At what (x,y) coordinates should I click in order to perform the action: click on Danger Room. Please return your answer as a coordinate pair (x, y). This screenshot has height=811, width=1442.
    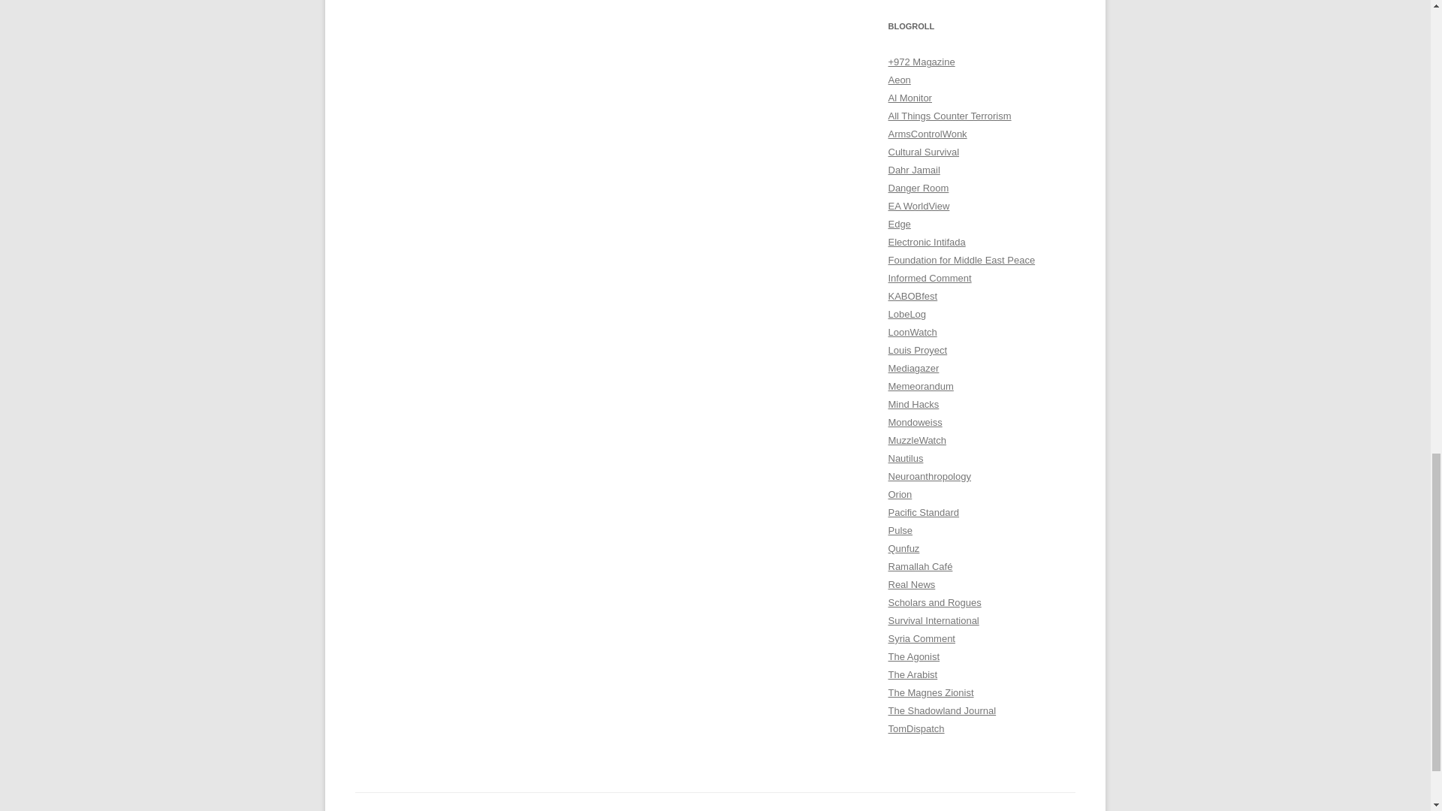
    Looking at the image, I should click on (918, 188).